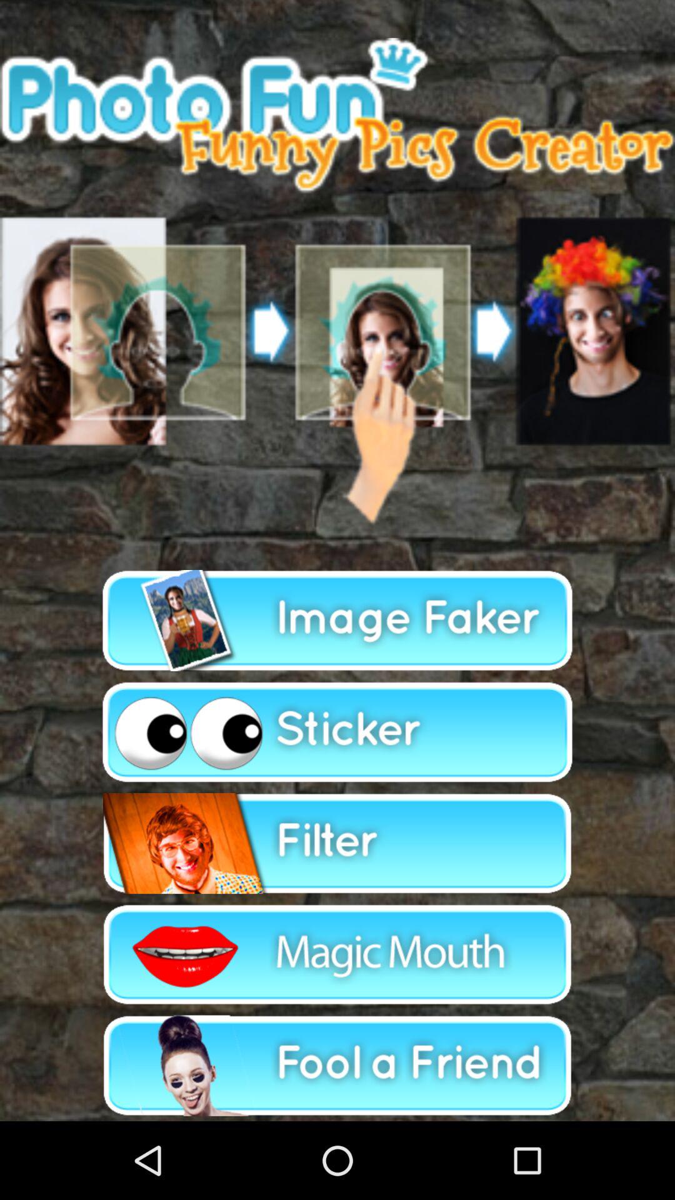 Image resolution: width=675 pixels, height=1200 pixels. What do you see at coordinates (337, 621) in the screenshot?
I see `image faker button` at bounding box center [337, 621].